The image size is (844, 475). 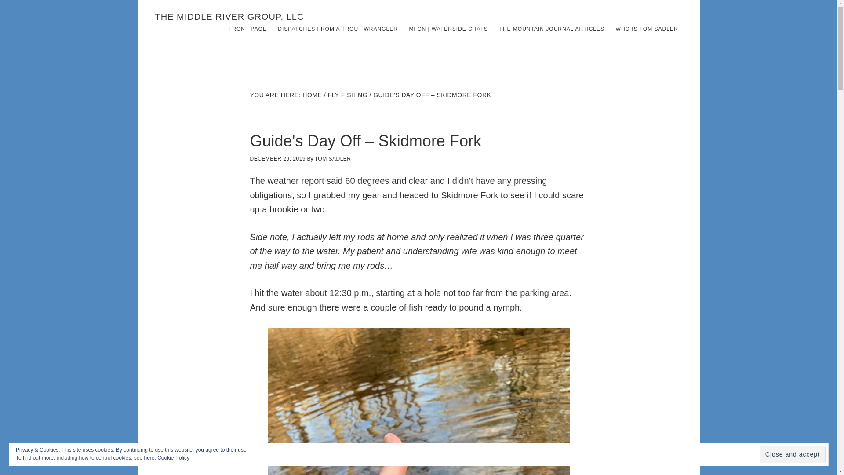 What do you see at coordinates (338, 29) in the screenshot?
I see `DISPATCHES FROM A TROUT WRANGLER` at bounding box center [338, 29].